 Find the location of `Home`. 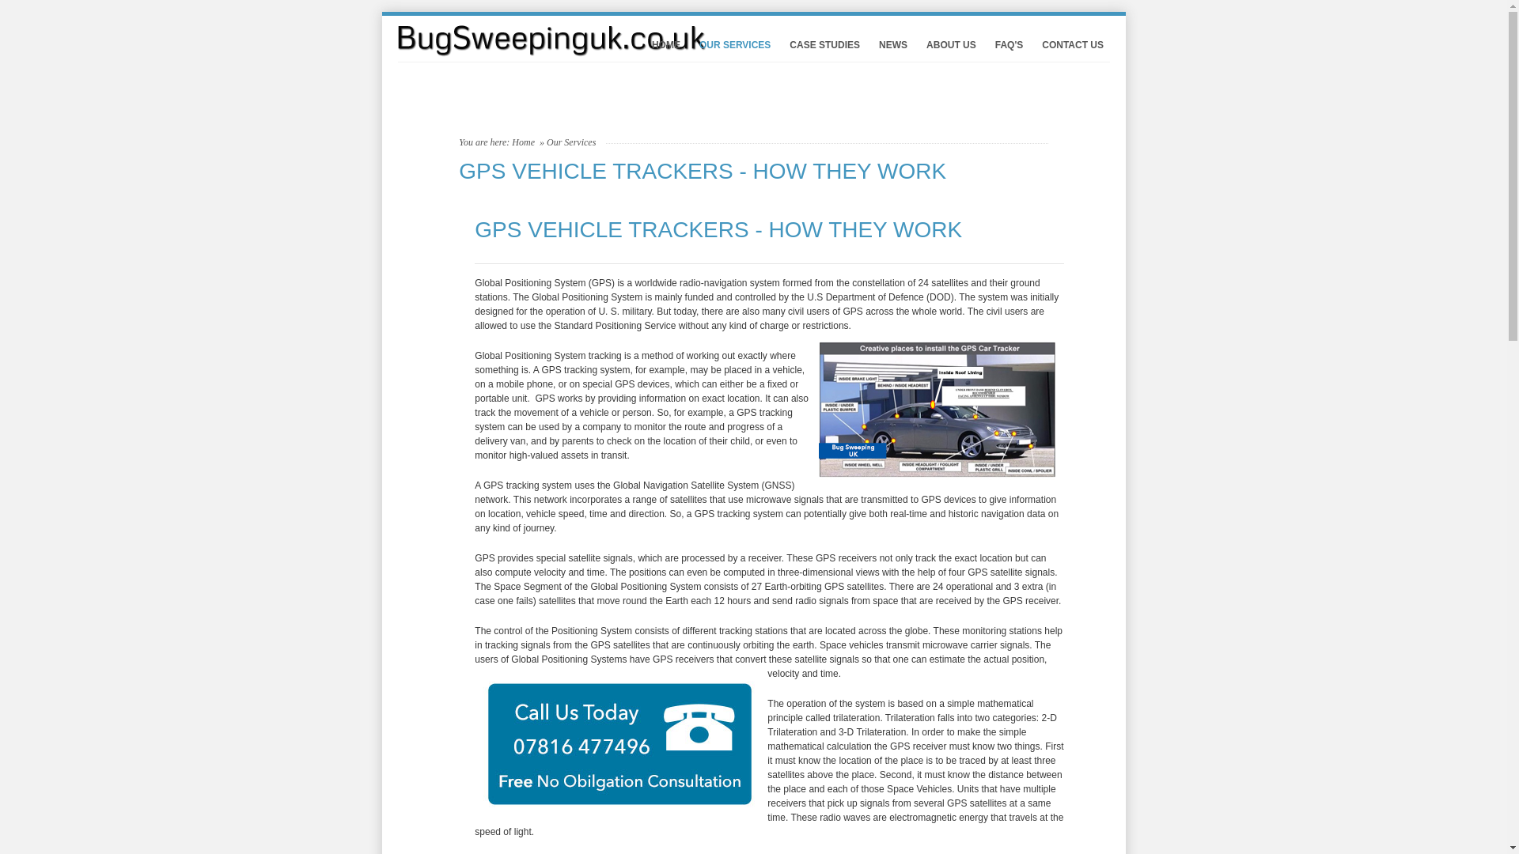

Home is located at coordinates (523, 142).